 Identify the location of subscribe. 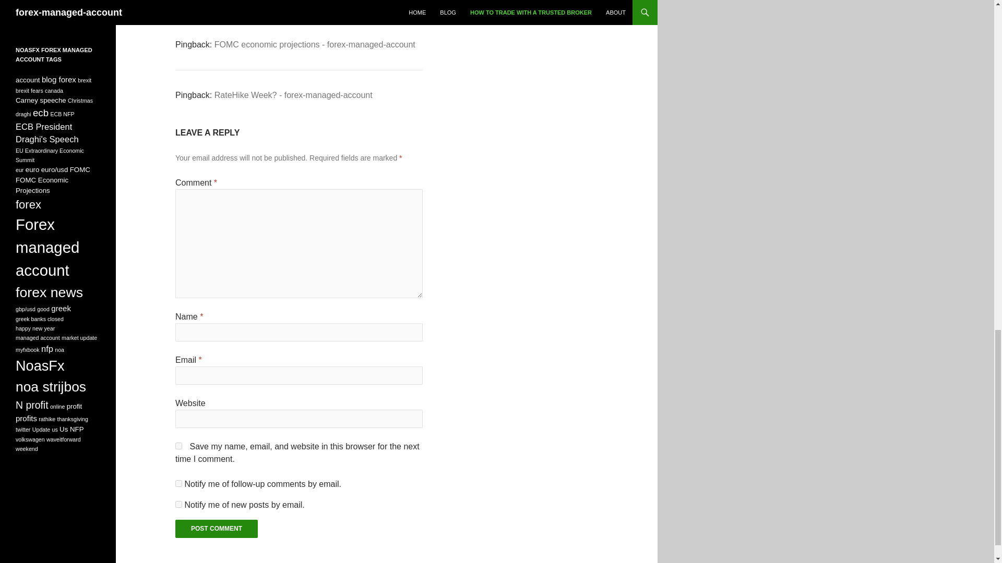
(178, 484).